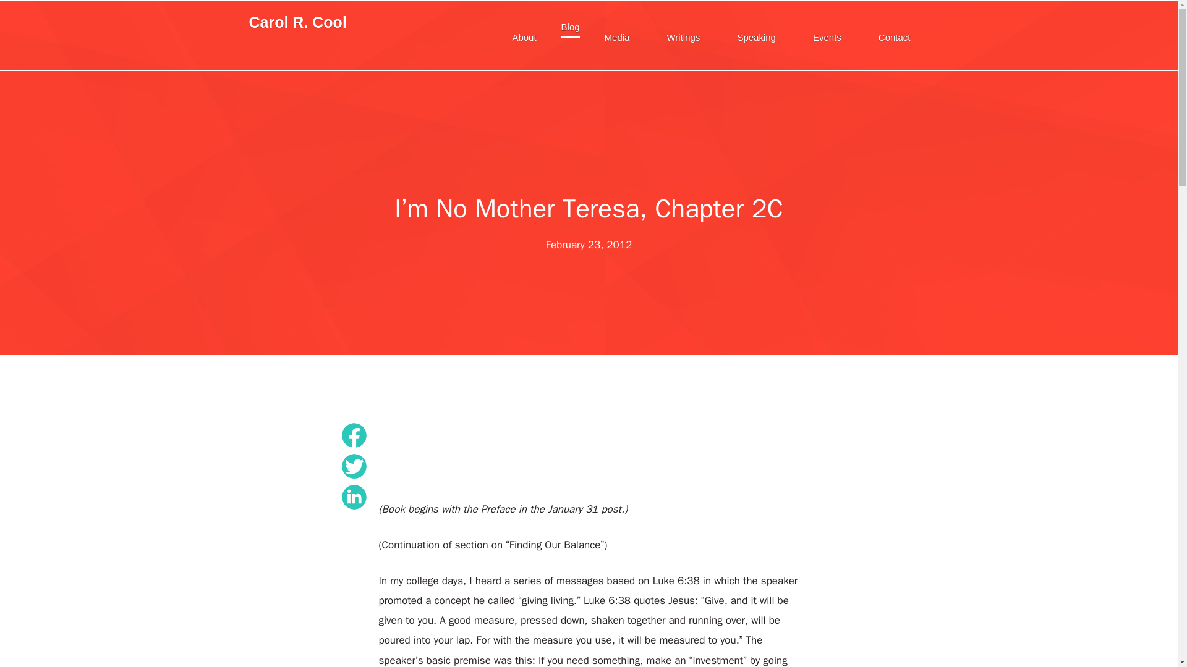  I want to click on Contact, so click(895, 38).